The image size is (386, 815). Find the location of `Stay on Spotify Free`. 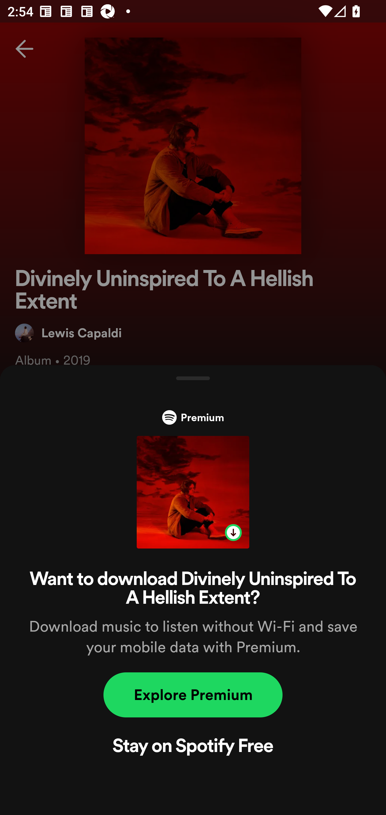

Stay on Spotify Free is located at coordinates (193, 747).